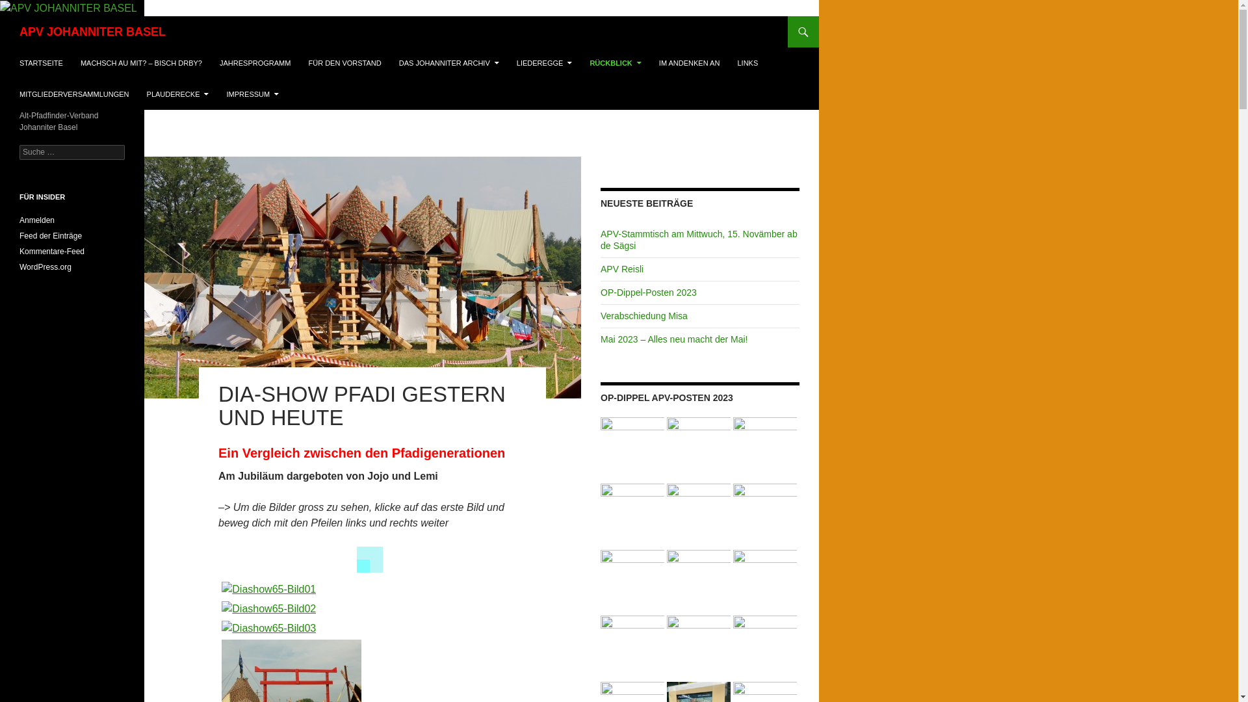 Image resolution: width=1248 pixels, height=702 pixels. What do you see at coordinates (622, 269) in the screenshot?
I see `APV Reisli` at bounding box center [622, 269].